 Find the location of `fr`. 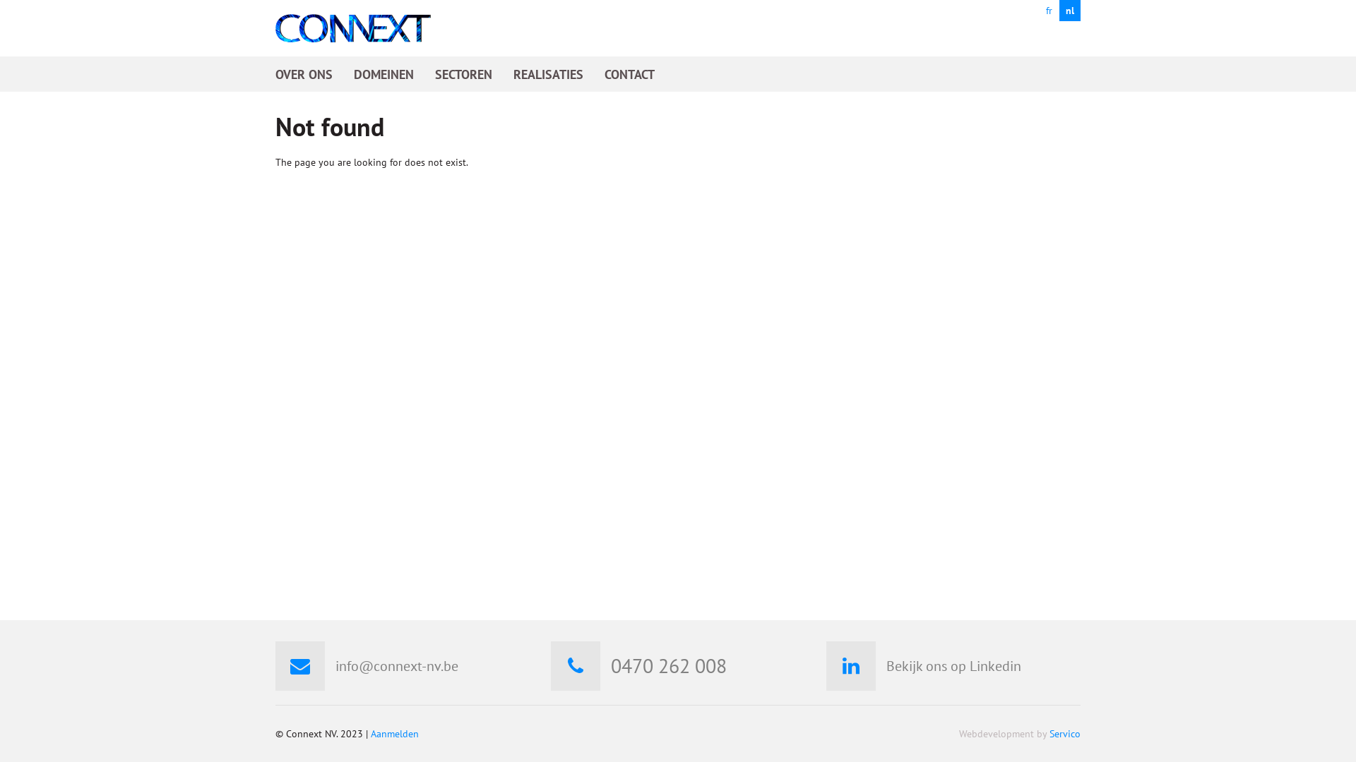

fr is located at coordinates (1049, 11).